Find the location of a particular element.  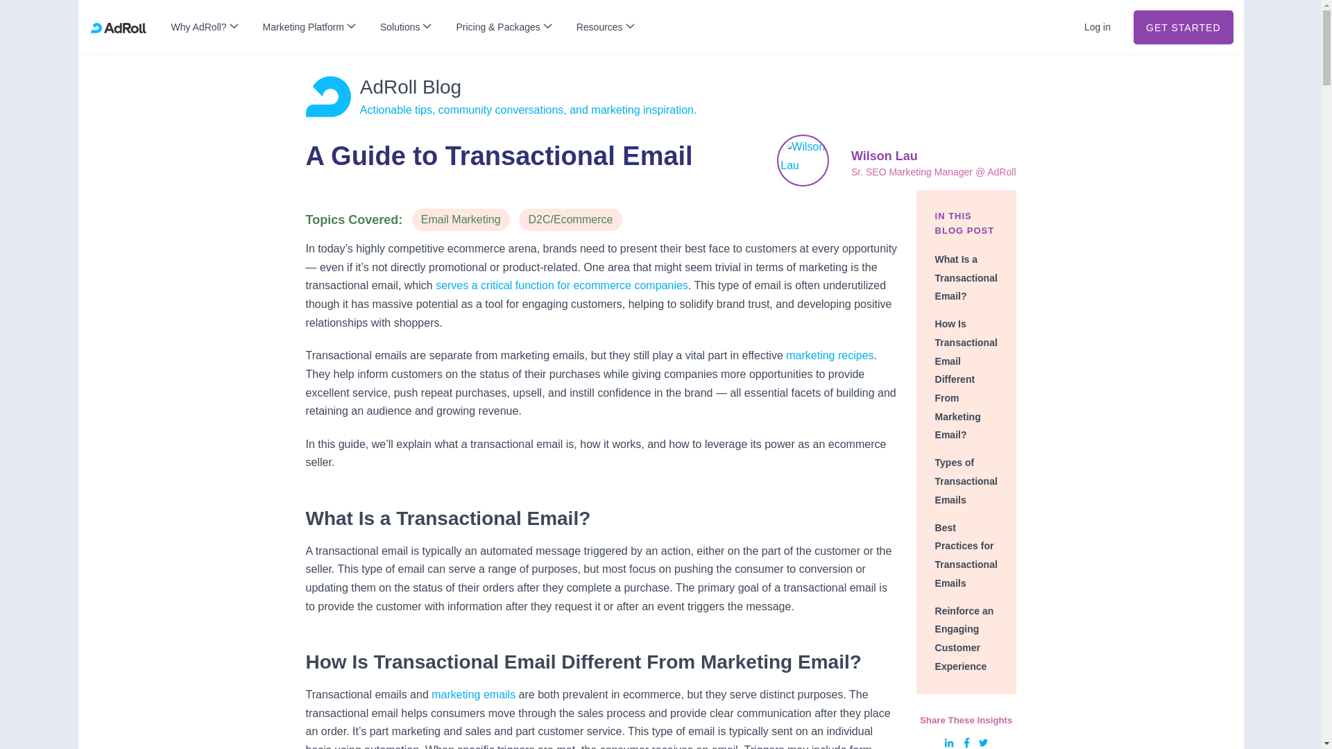

Solutions is located at coordinates (405, 27).